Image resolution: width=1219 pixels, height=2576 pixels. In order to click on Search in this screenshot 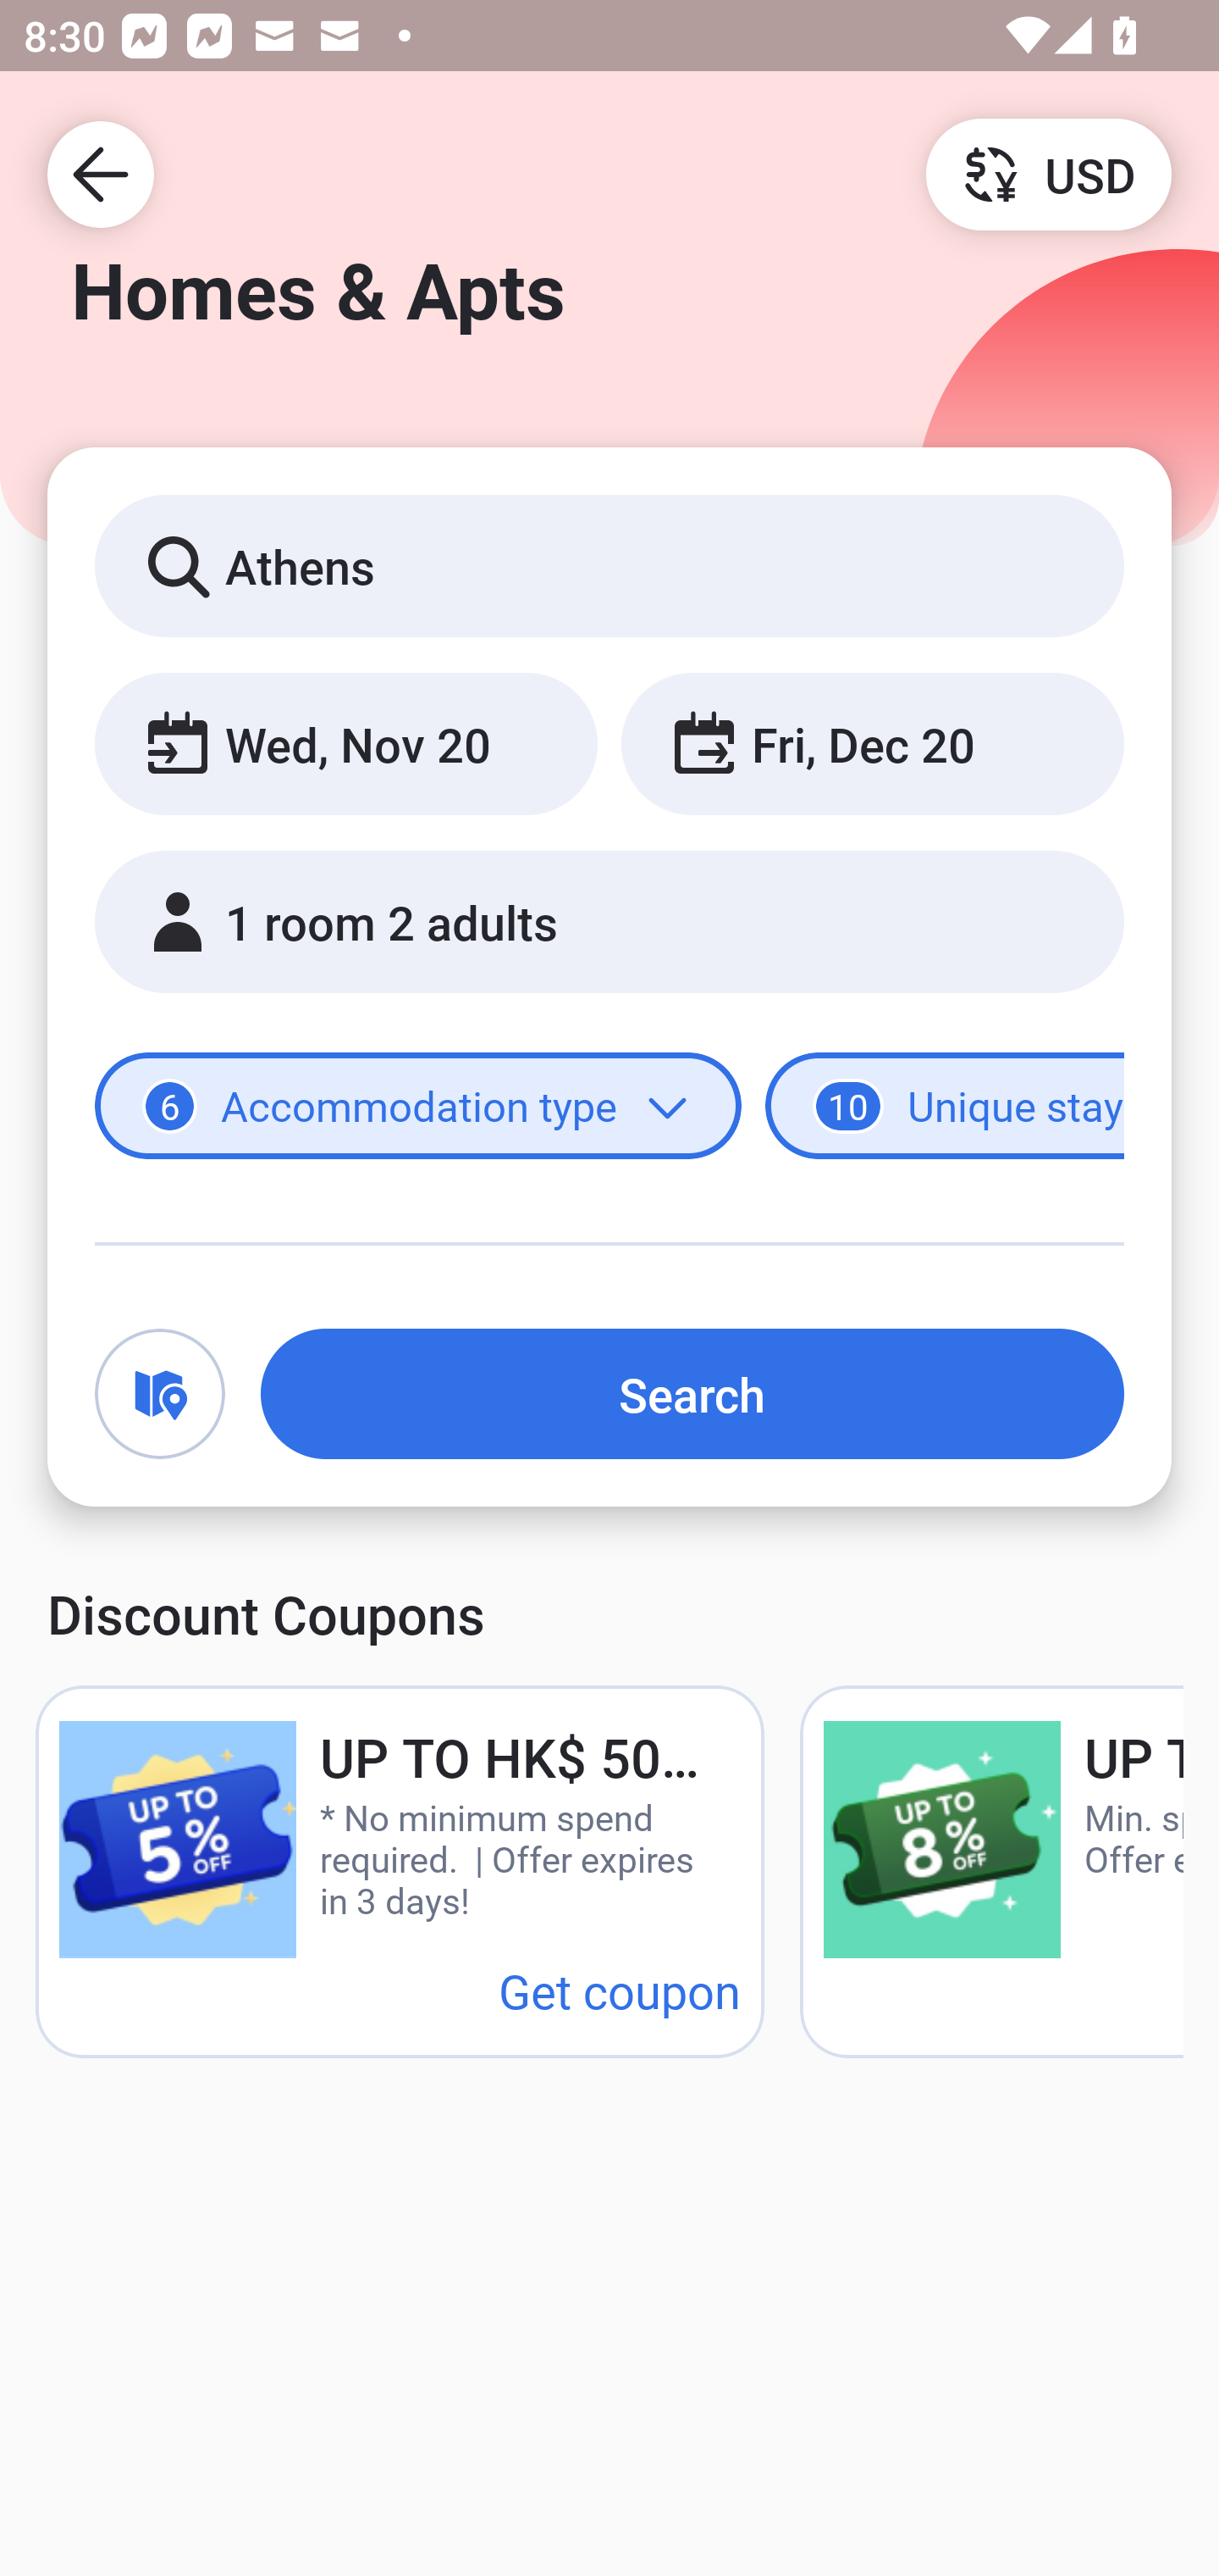, I will do `click(692, 1393)`.